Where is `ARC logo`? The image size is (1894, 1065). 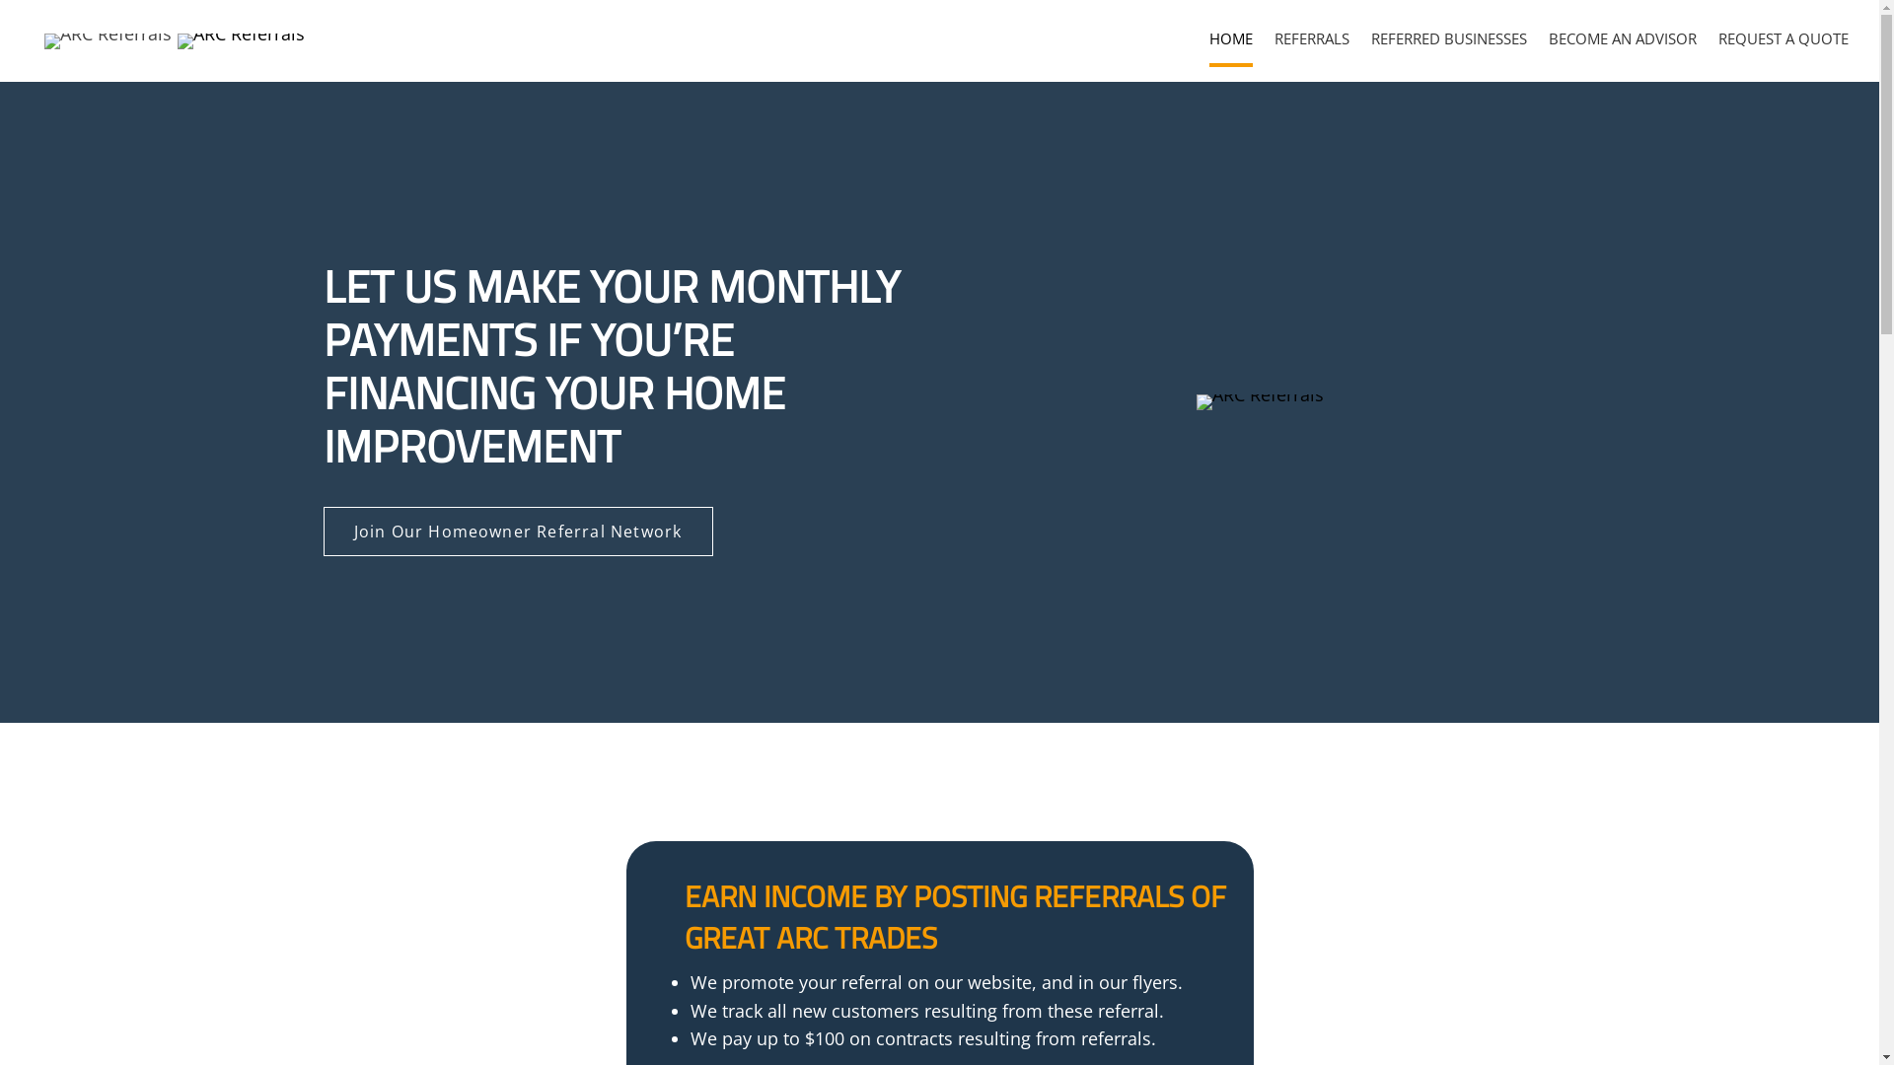
ARC logo is located at coordinates (109, 41).